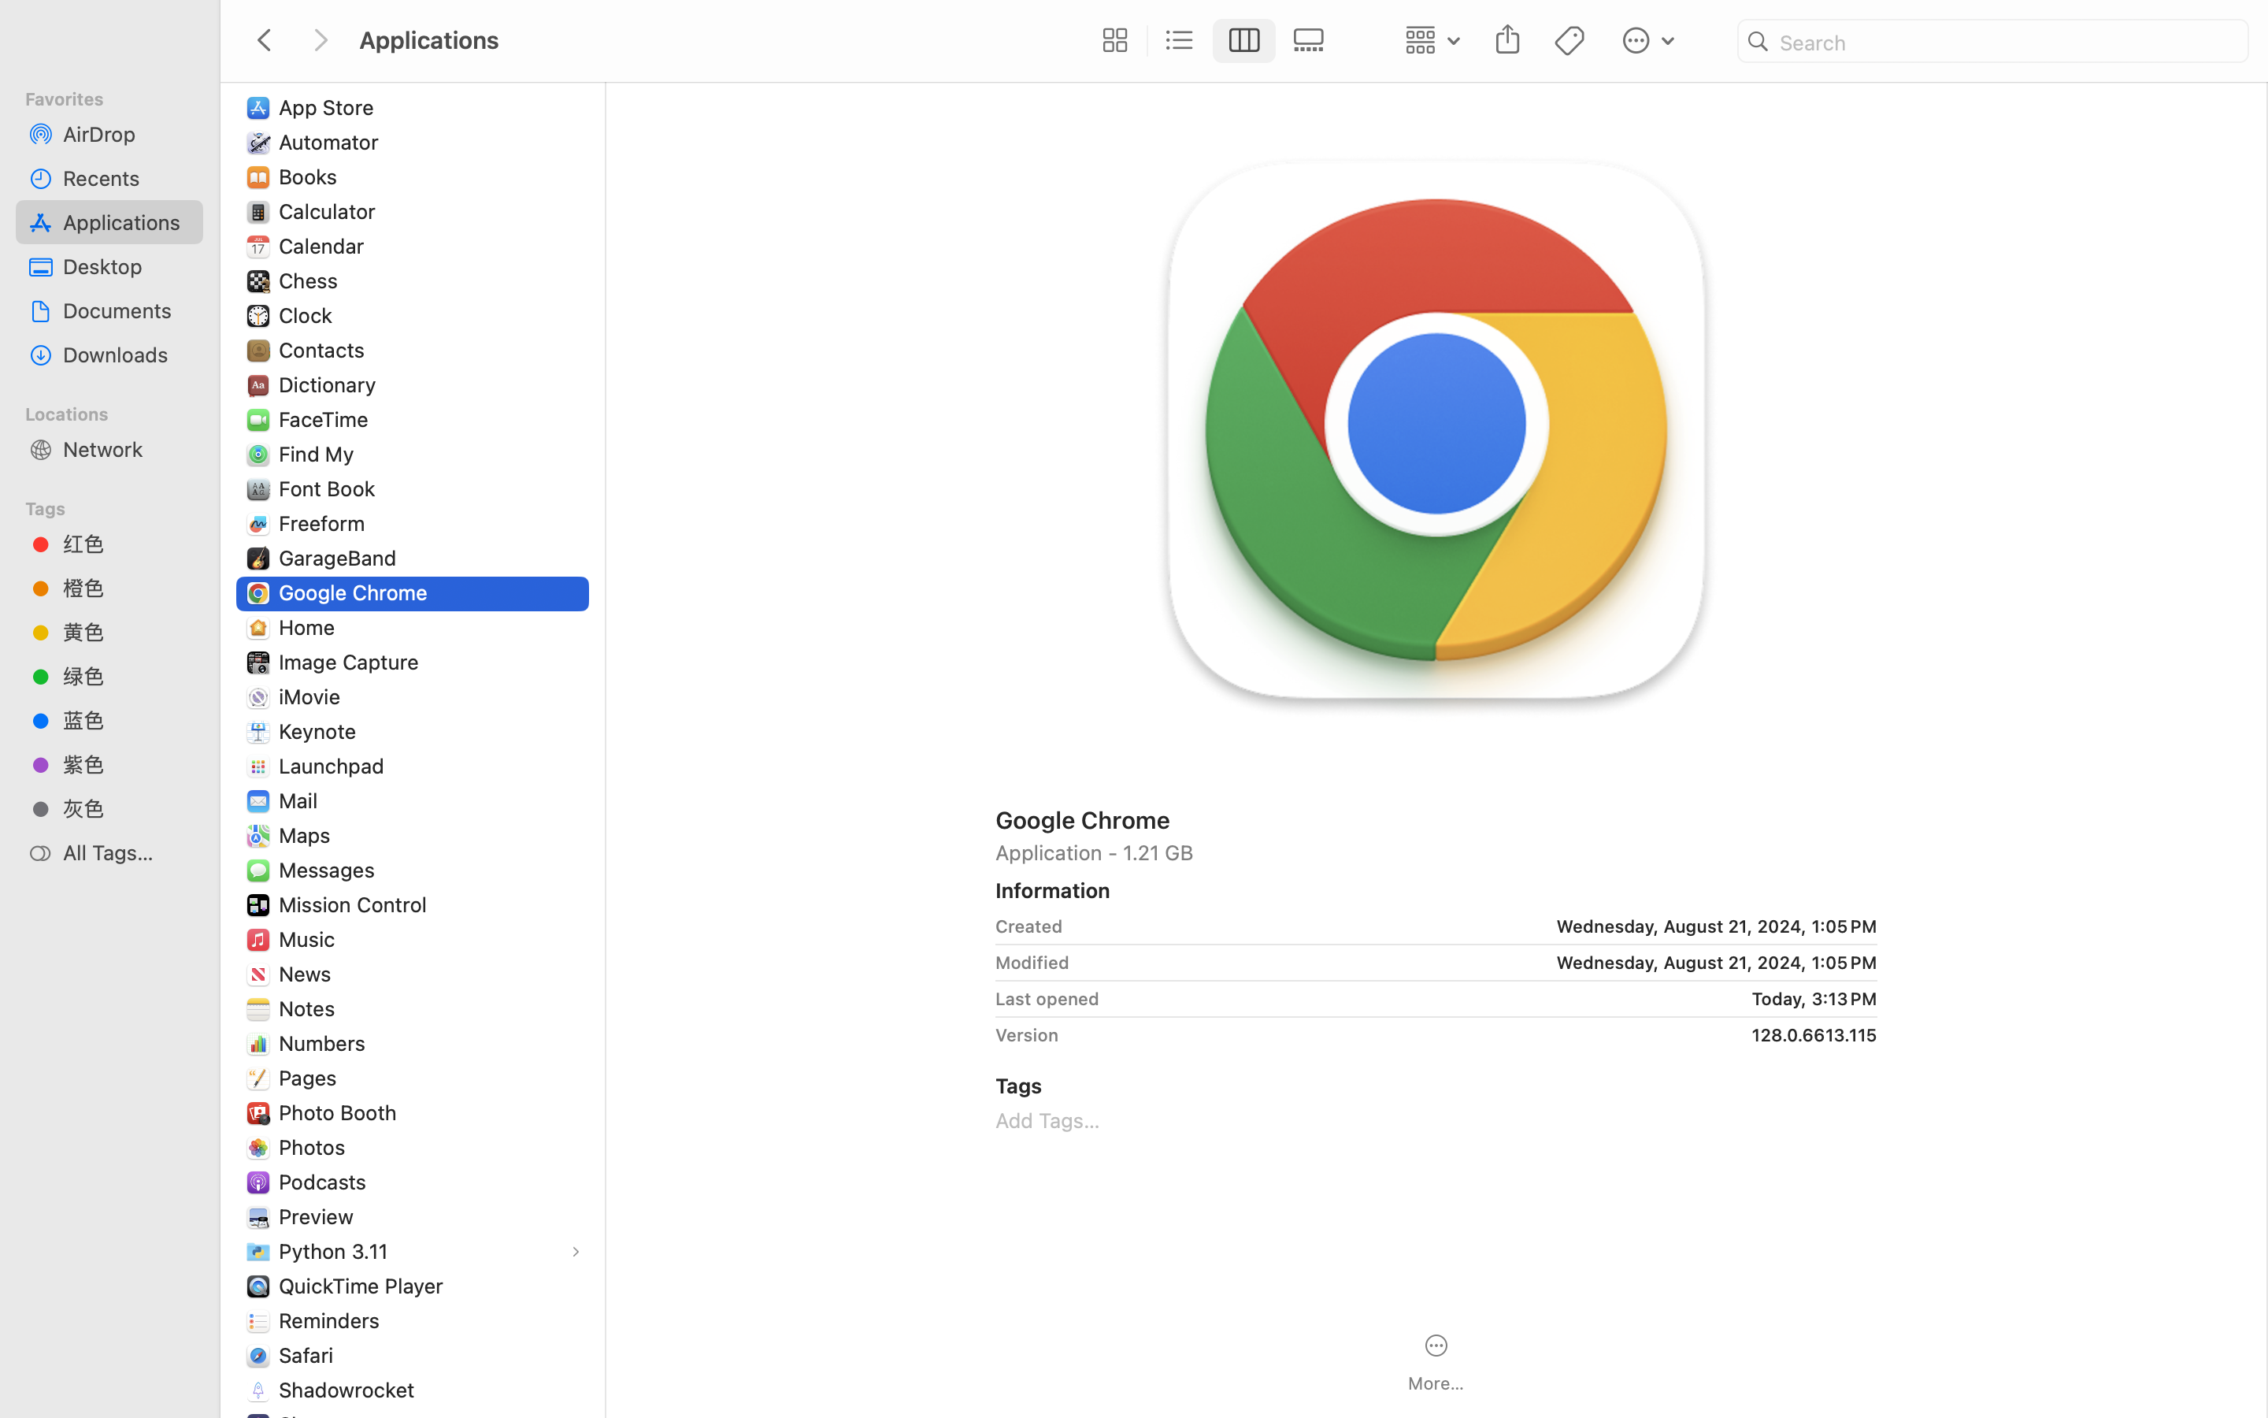 This screenshot has height=1418, width=2268. What do you see at coordinates (127, 808) in the screenshot?
I see `灰色` at bounding box center [127, 808].